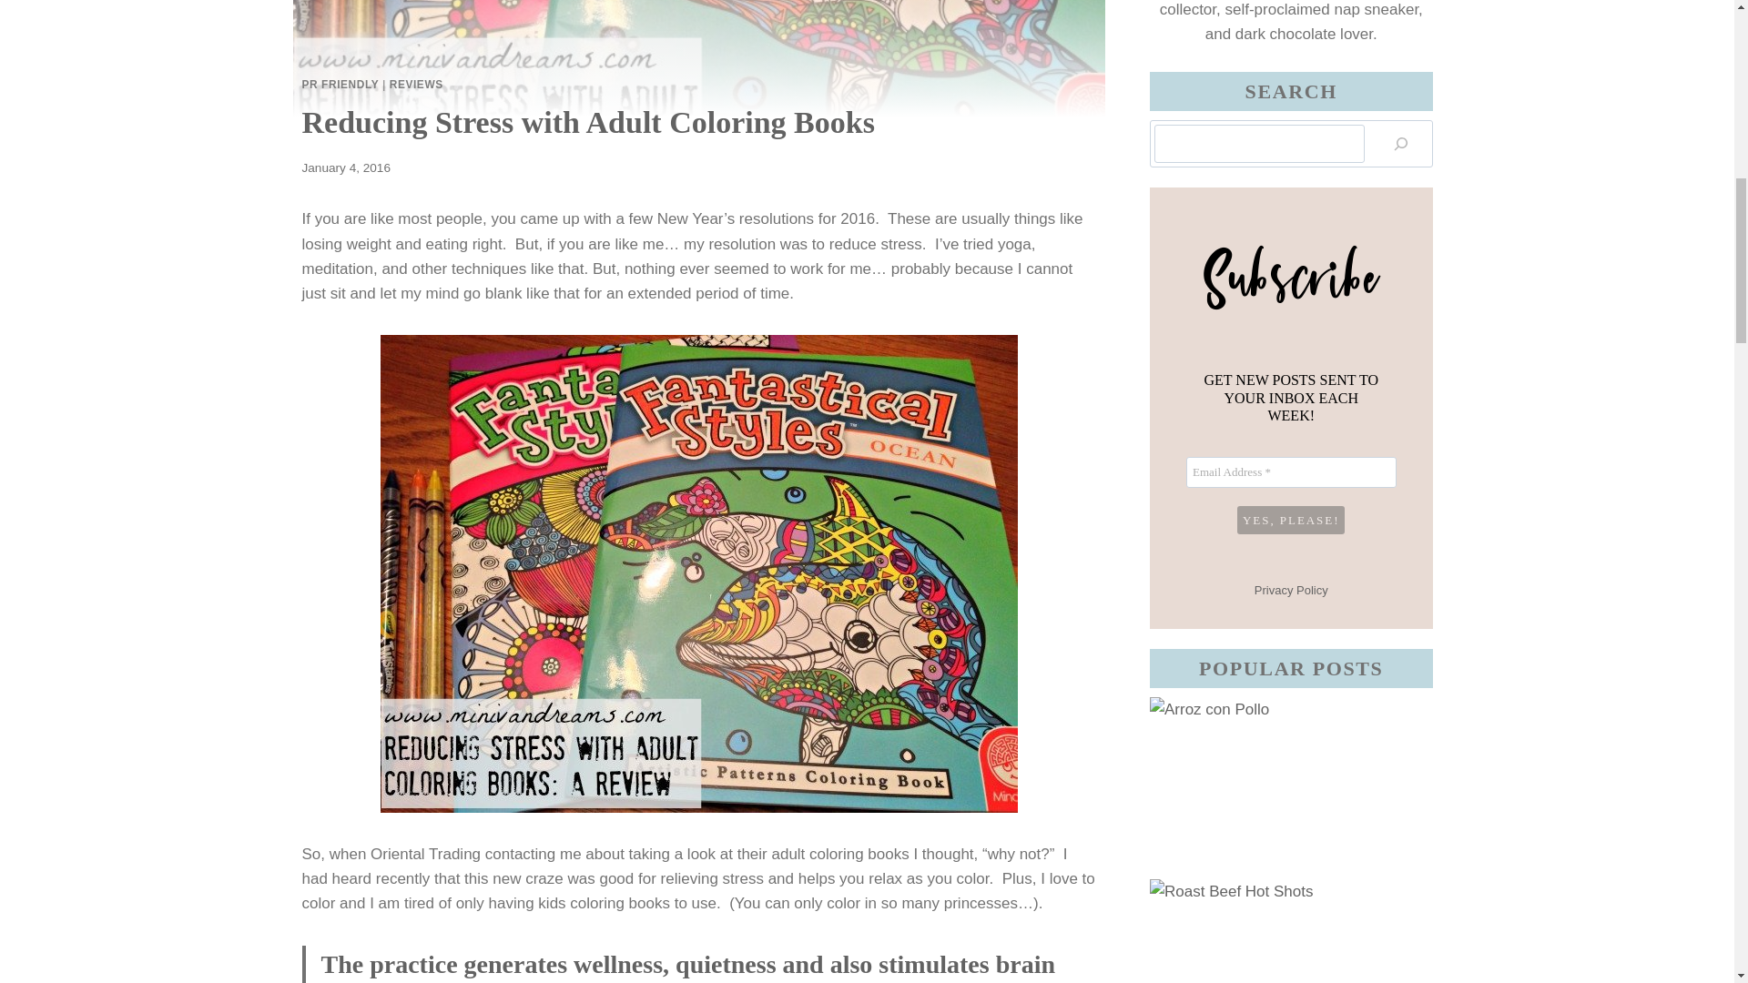 This screenshot has height=983, width=1748. Describe the element at coordinates (417, 85) in the screenshot. I see `REVIEWS` at that location.